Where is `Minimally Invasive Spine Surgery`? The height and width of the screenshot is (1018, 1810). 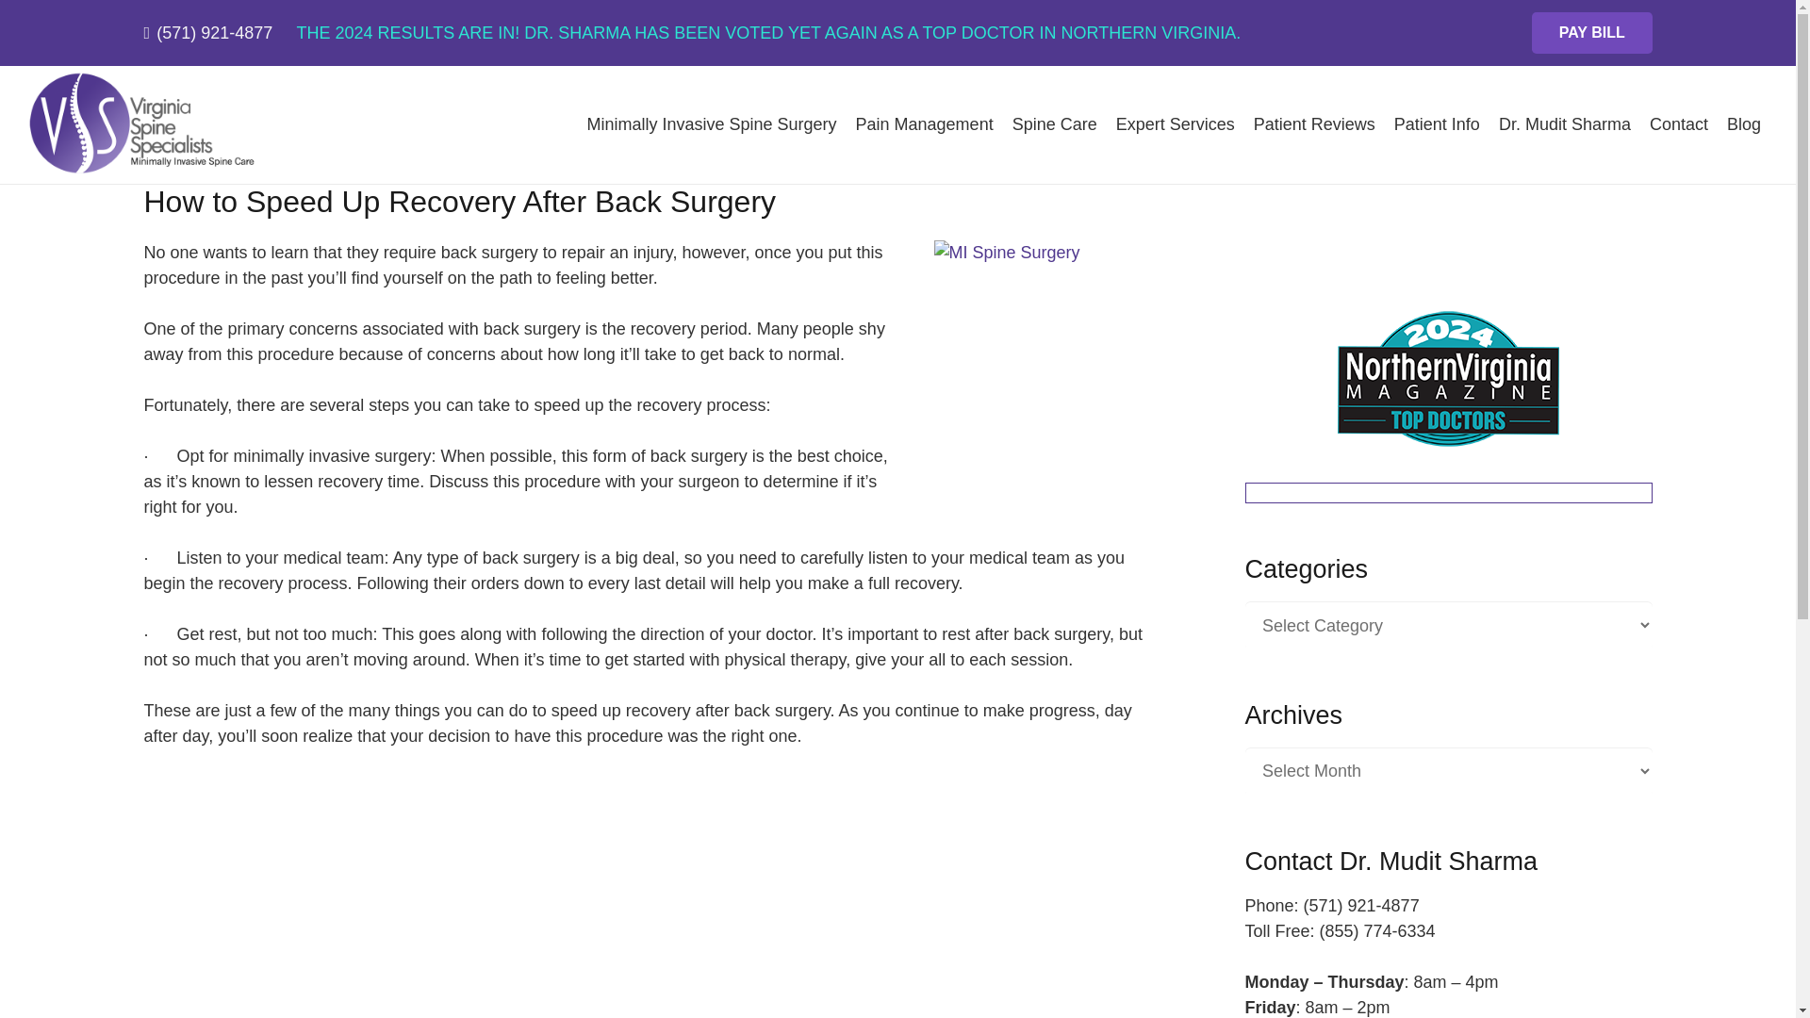 Minimally Invasive Spine Surgery is located at coordinates (711, 124).